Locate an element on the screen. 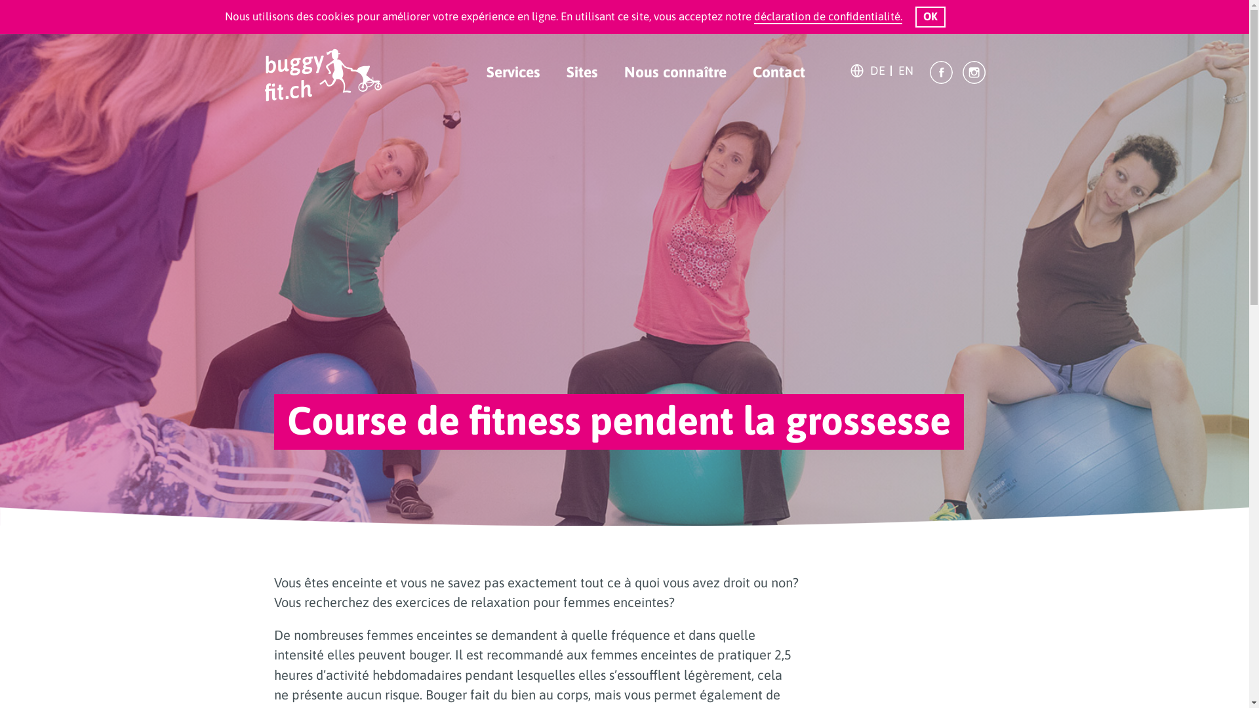 This screenshot has height=708, width=1259. Services is located at coordinates (513, 72).